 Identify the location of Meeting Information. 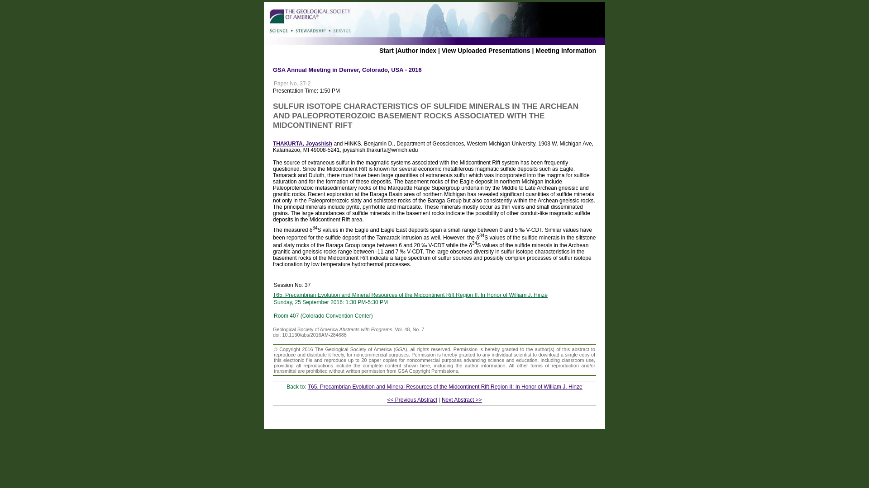
(566, 50).